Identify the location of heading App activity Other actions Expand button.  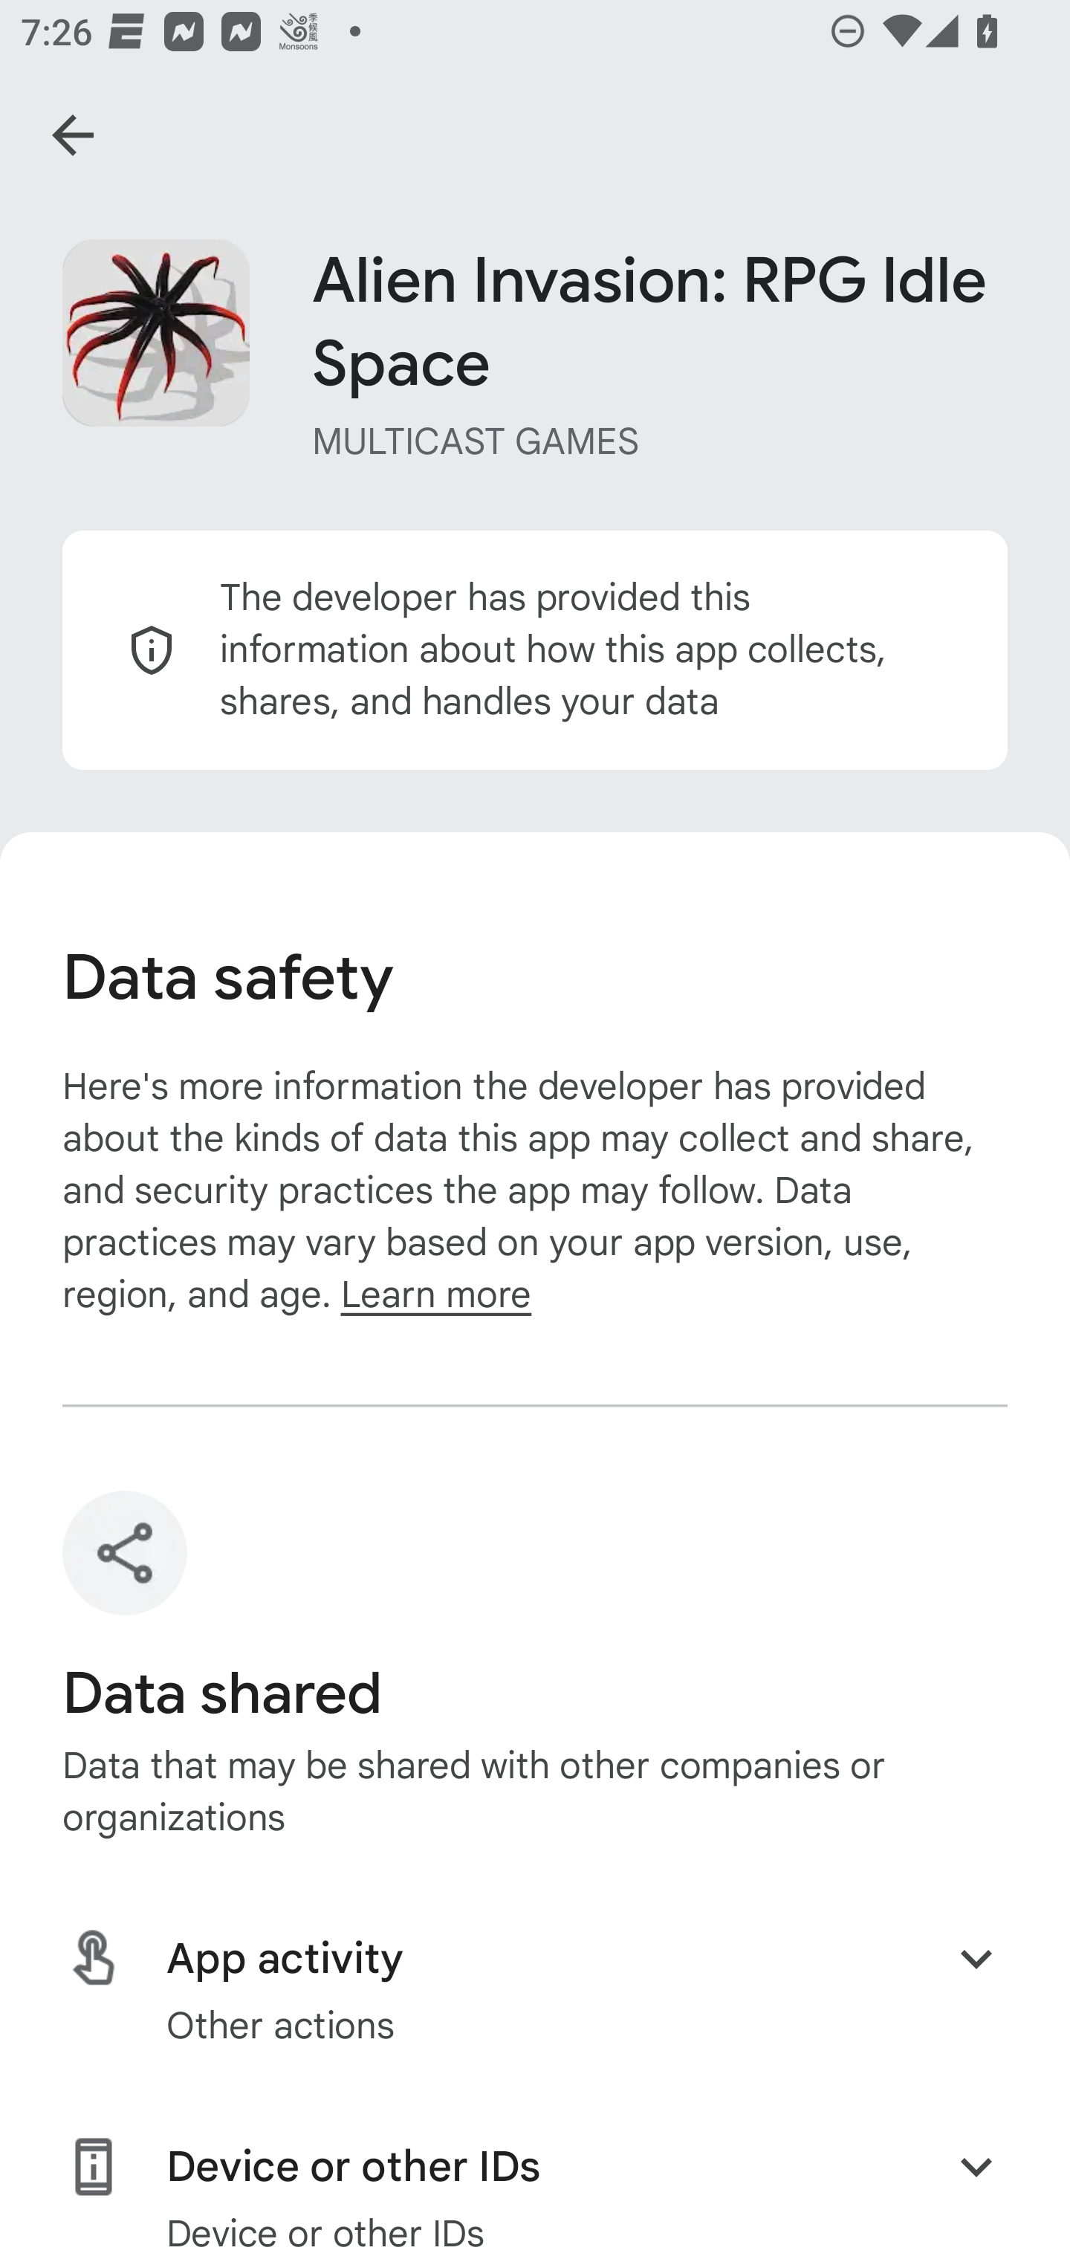
(535, 1990).